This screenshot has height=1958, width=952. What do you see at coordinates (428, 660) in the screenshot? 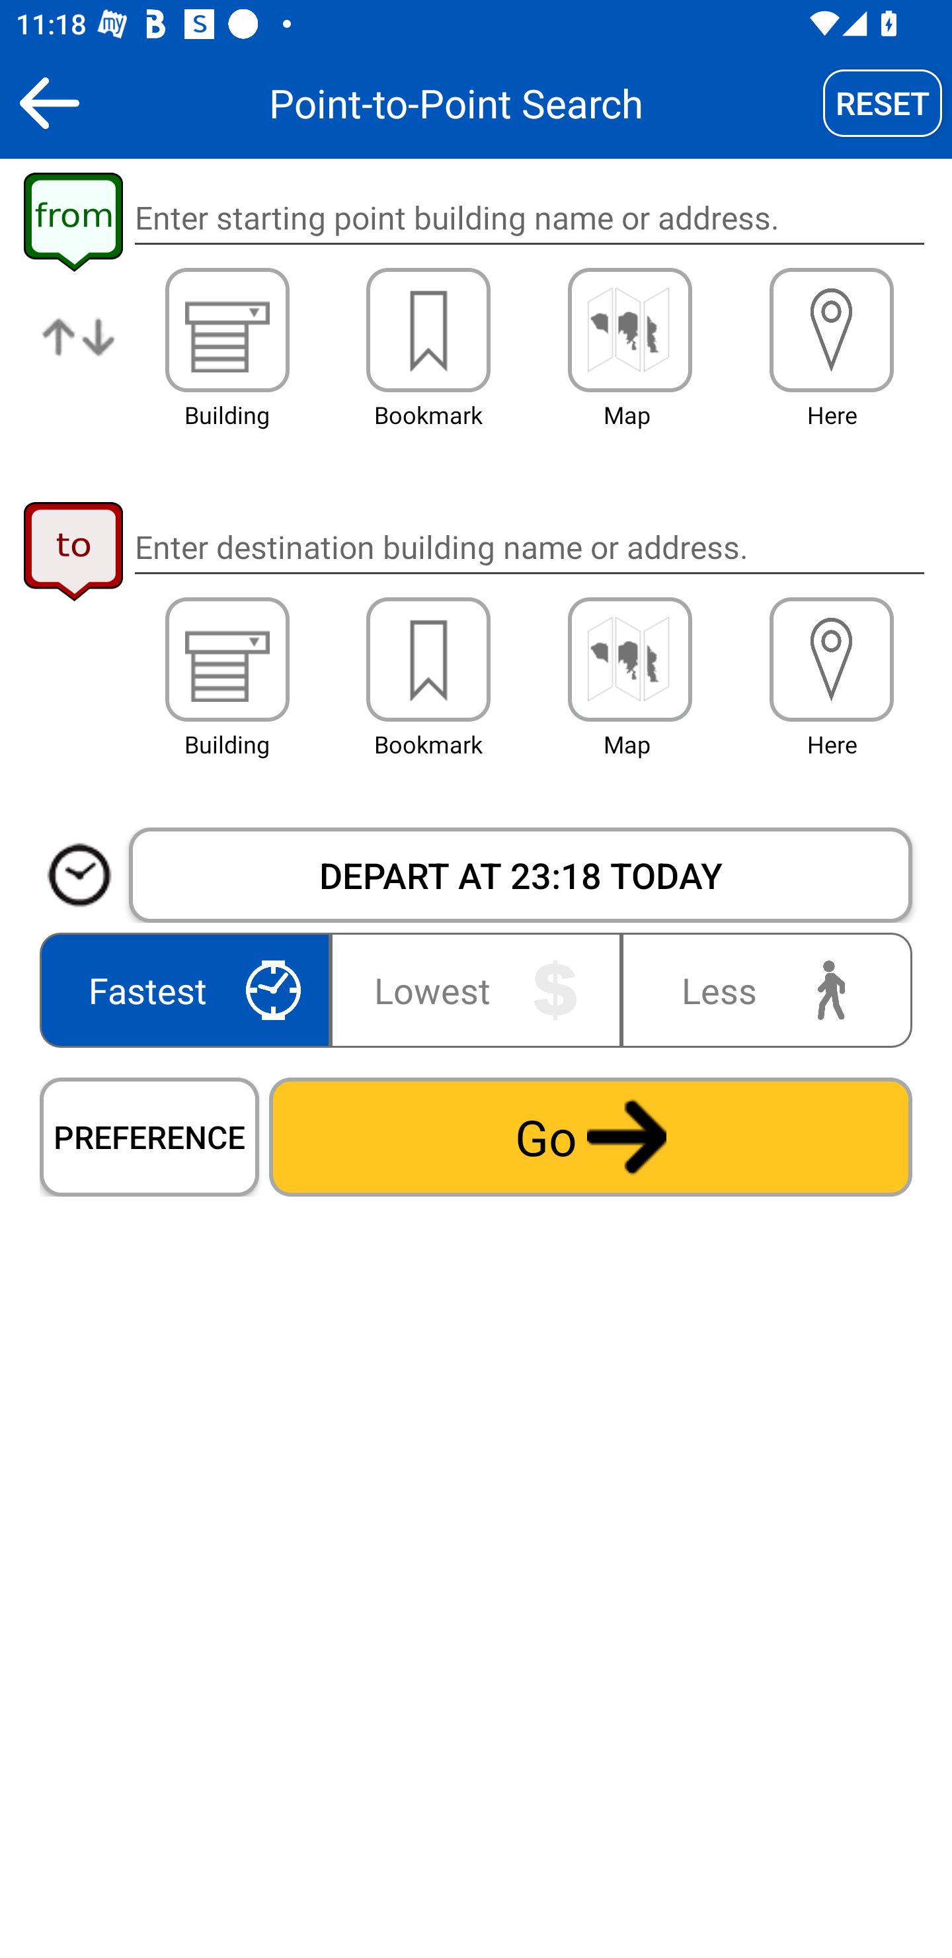
I see `Bookmarks` at bounding box center [428, 660].